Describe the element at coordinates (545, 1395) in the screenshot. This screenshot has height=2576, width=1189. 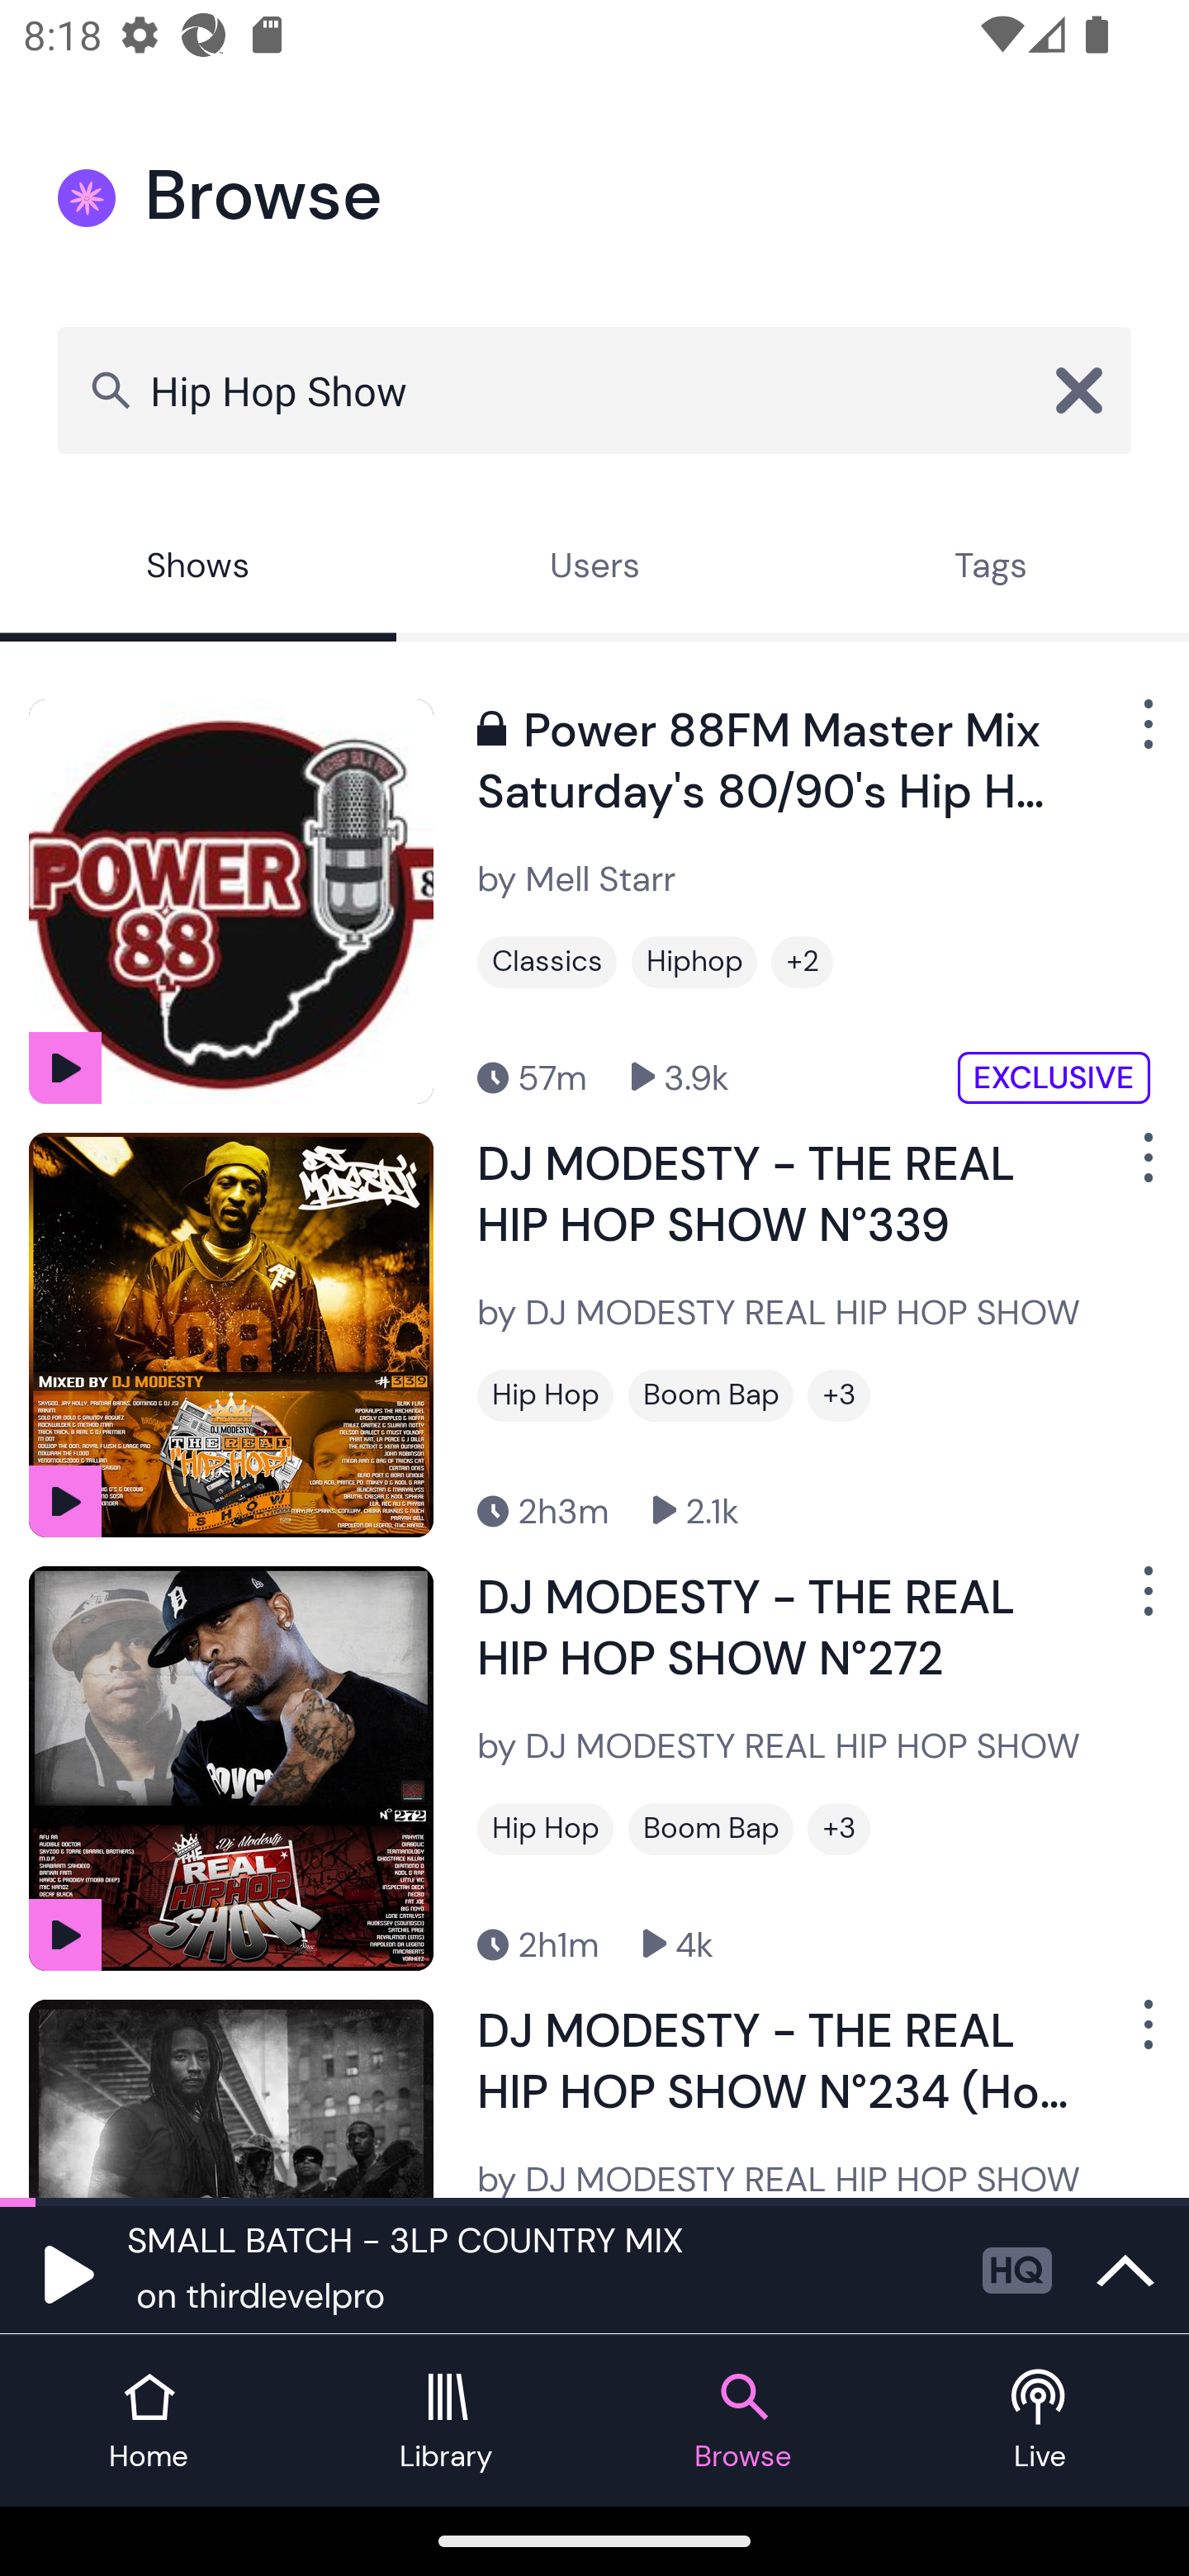
I see `Hip Hop` at that location.